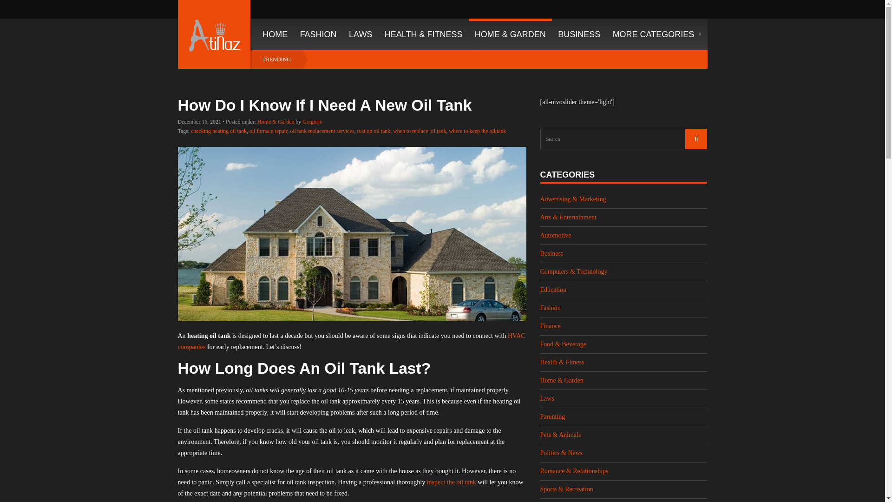 This screenshot has width=892, height=502. I want to click on MORE CATEGORIES, so click(656, 34).